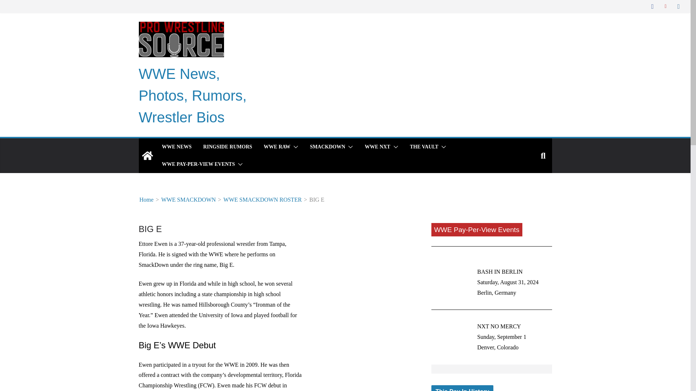 The height and width of the screenshot is (391, 696). What do you see at coordinates (147, 156) in the screenshot?
I see `WWE News, Photos, Rumors, Wrestler Bios` at bounding box center [147, 156].